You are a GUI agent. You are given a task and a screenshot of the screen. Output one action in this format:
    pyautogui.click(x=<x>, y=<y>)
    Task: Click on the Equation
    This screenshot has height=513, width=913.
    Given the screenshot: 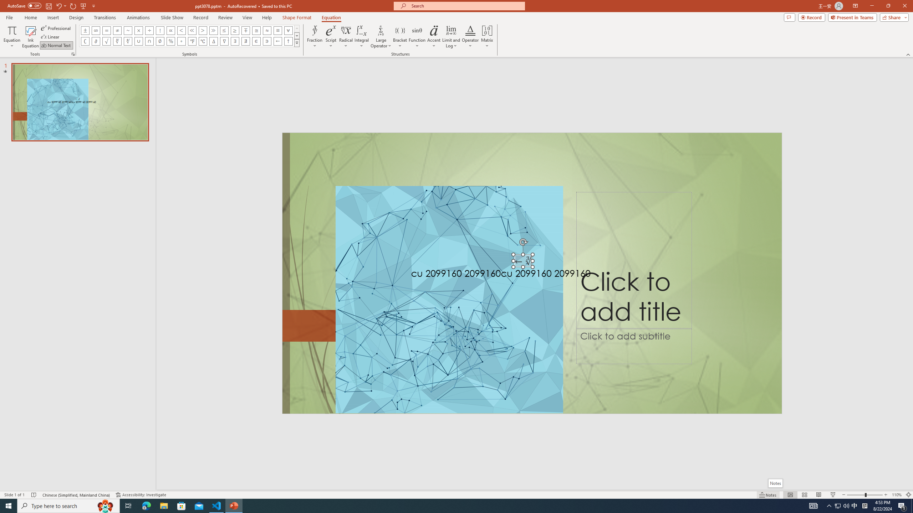 What is the action you would take?
    pyautogui.click(x=331, y=17)
    